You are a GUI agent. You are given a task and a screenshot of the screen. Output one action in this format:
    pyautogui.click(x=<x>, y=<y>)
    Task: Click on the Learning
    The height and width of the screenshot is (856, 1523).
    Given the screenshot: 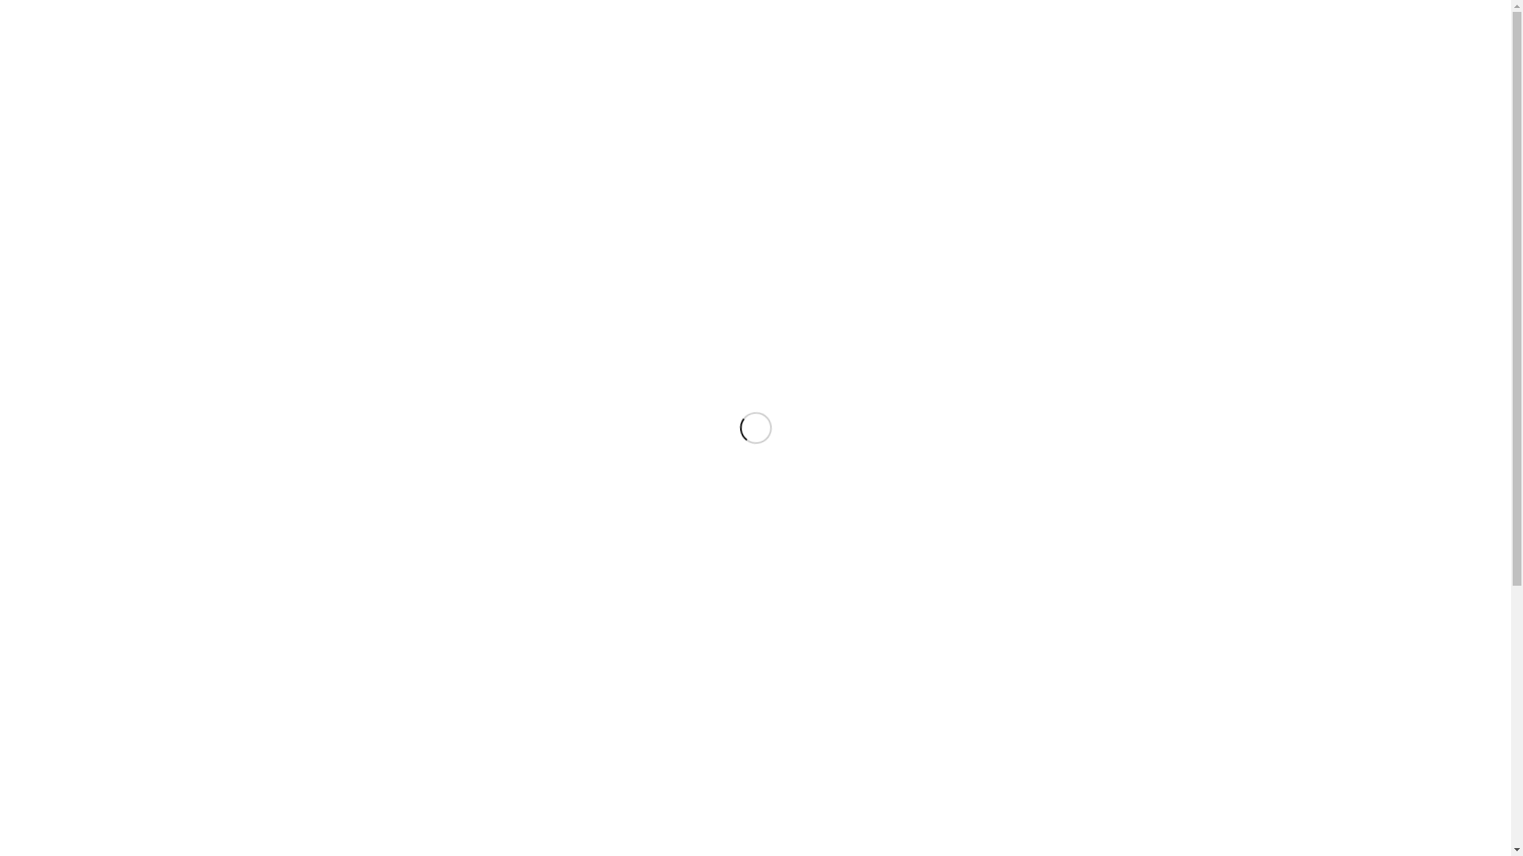 What is the action you would take?
    pyautogui.click(x=677, y=137)
    